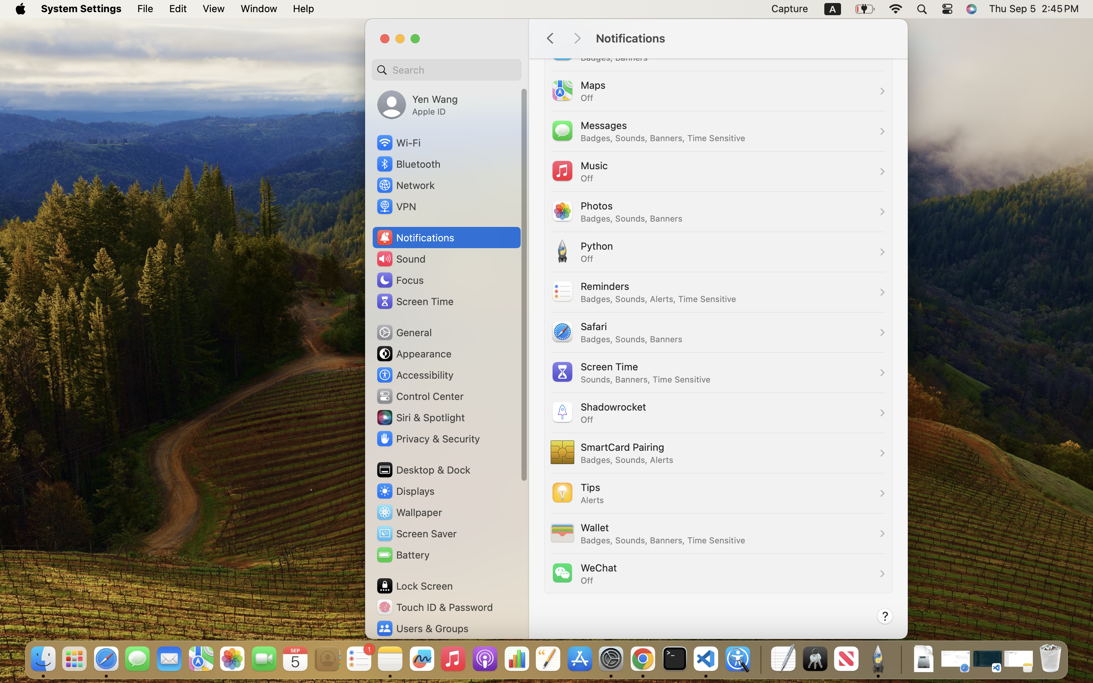 The image size is (1093, 683). I want to click on Screen Time, so click(415, 301).